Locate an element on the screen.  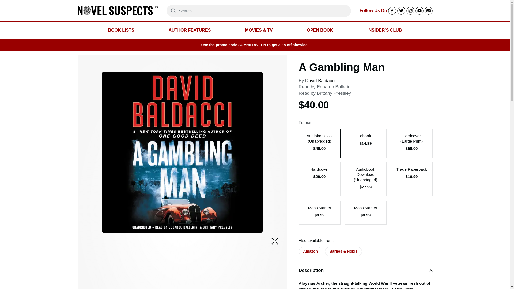
Go to Hachette Book Group home is located at coordinates (118, 11).